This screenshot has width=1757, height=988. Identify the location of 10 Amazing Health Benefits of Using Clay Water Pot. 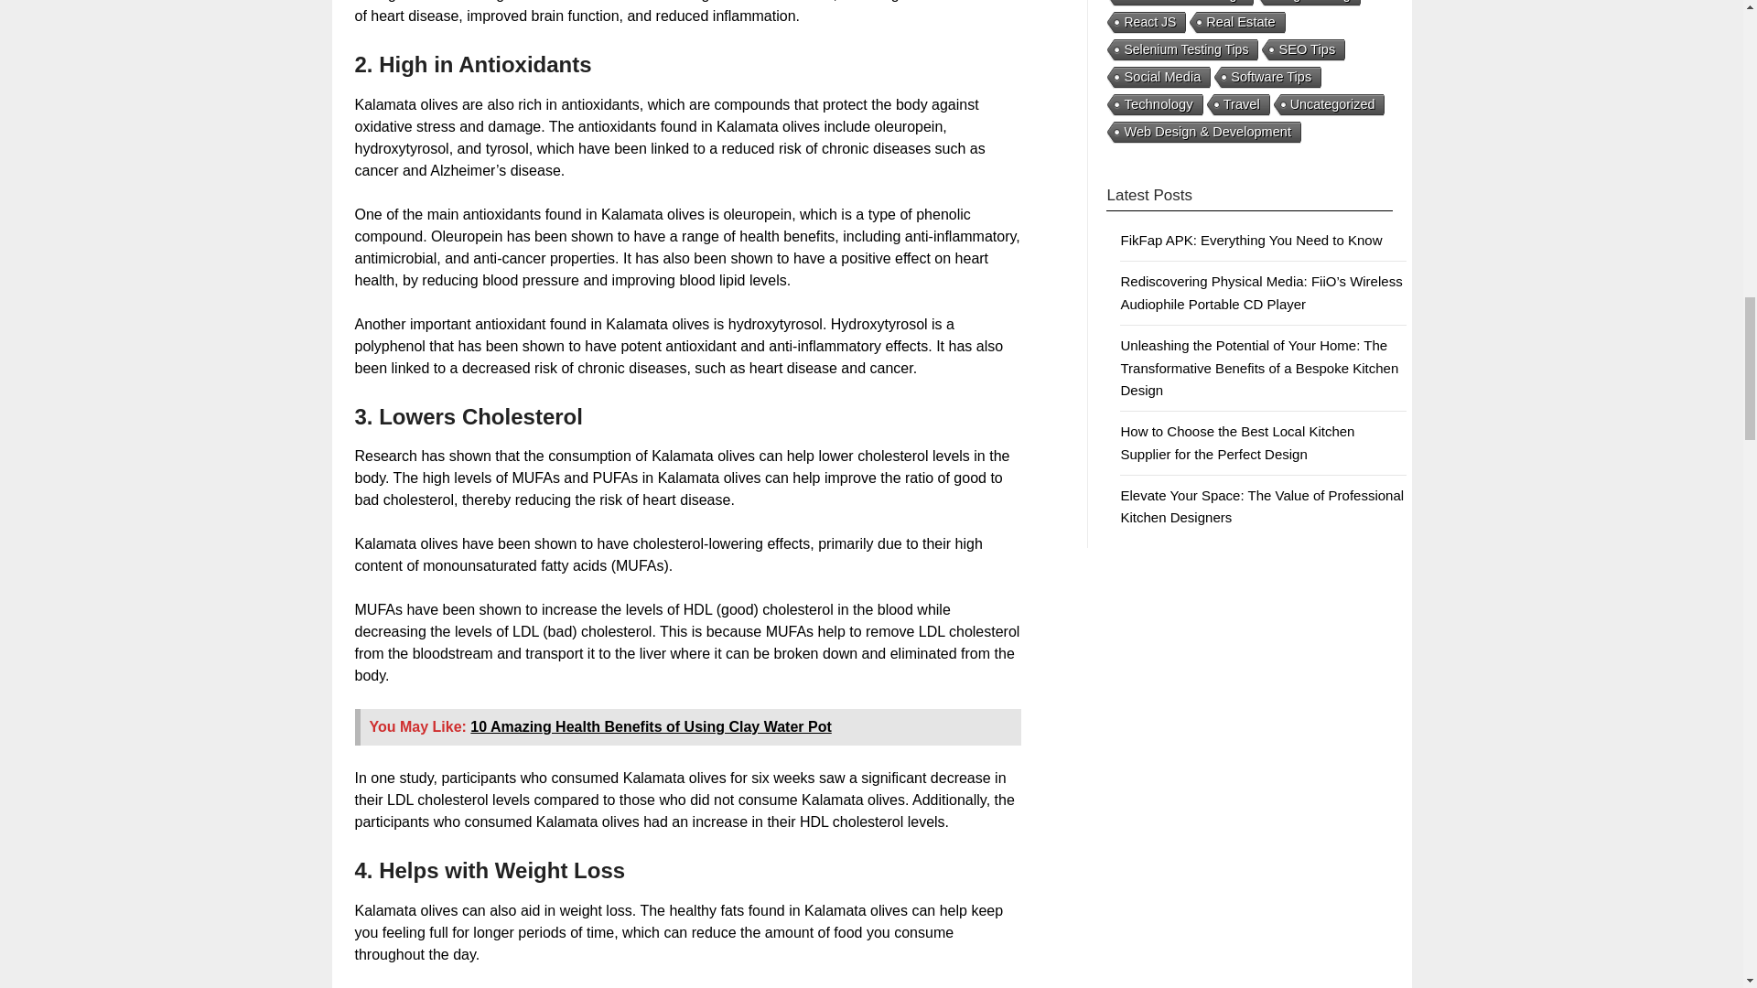
(651, 726).